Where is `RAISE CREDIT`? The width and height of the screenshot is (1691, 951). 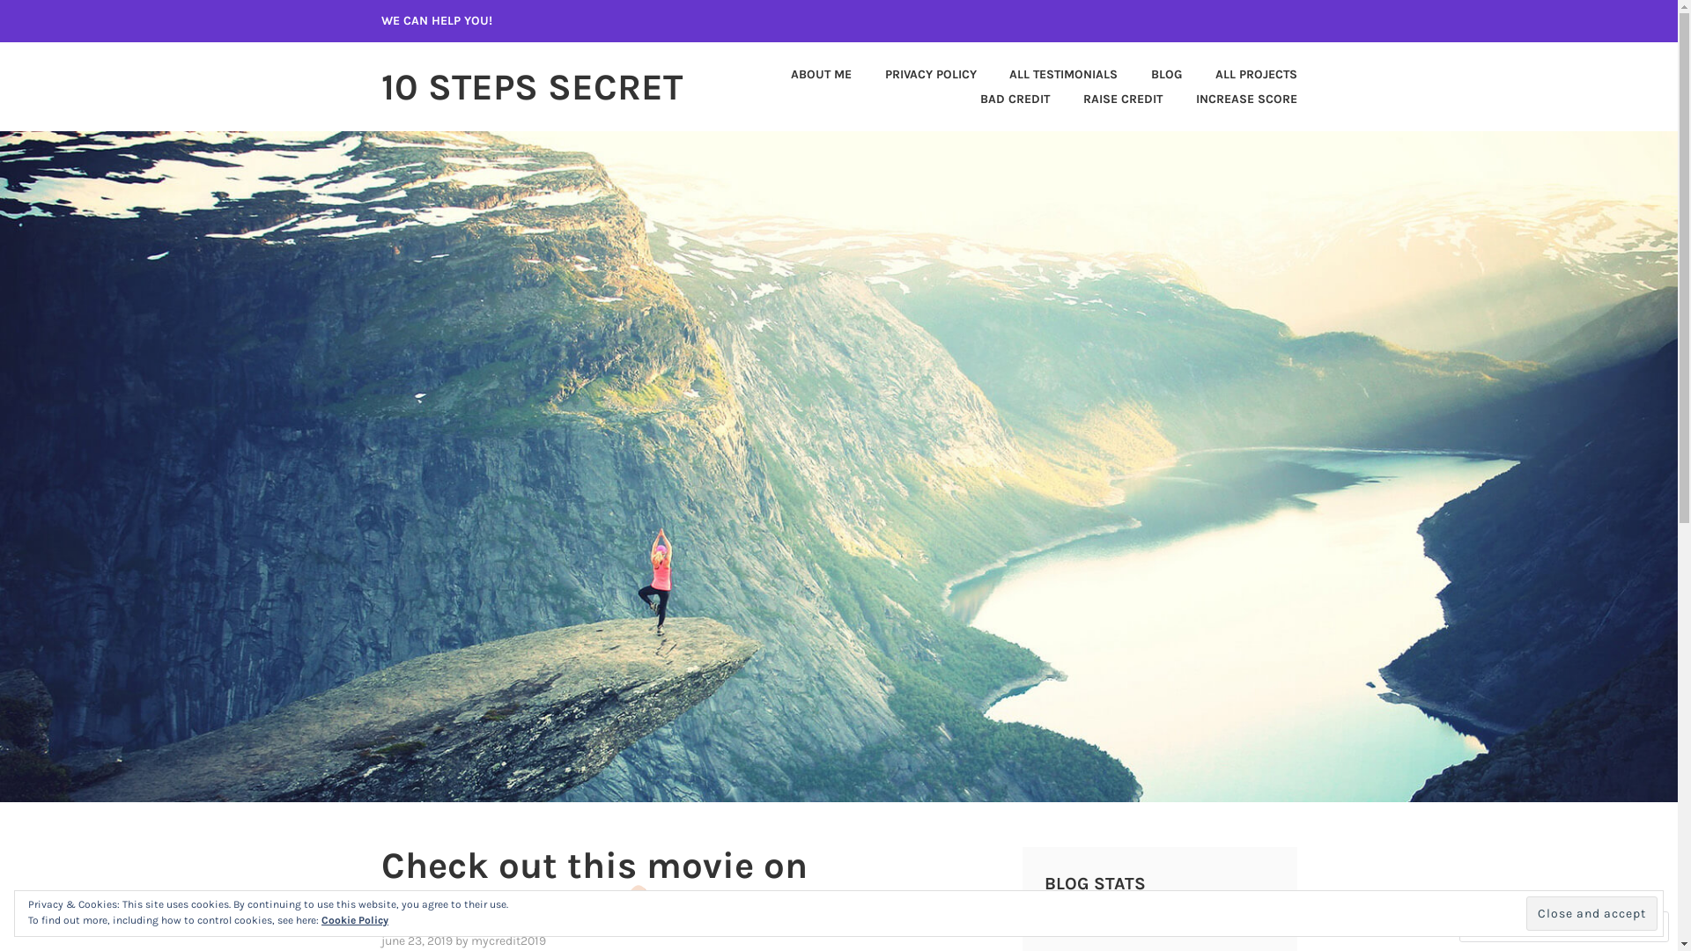 RAISE CREDIT is located at coordinates (1108, 100).